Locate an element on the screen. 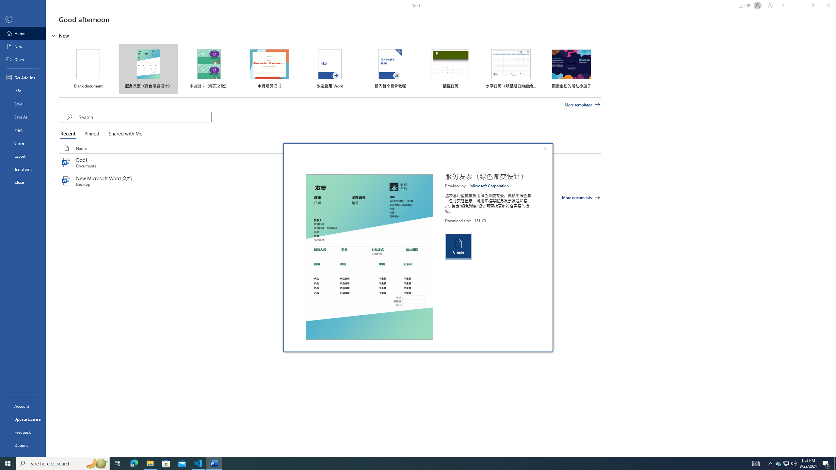 The height and width of the screenshot is (470, 836). Search highlights icon opens search home window is located at coordinates (97, 463).